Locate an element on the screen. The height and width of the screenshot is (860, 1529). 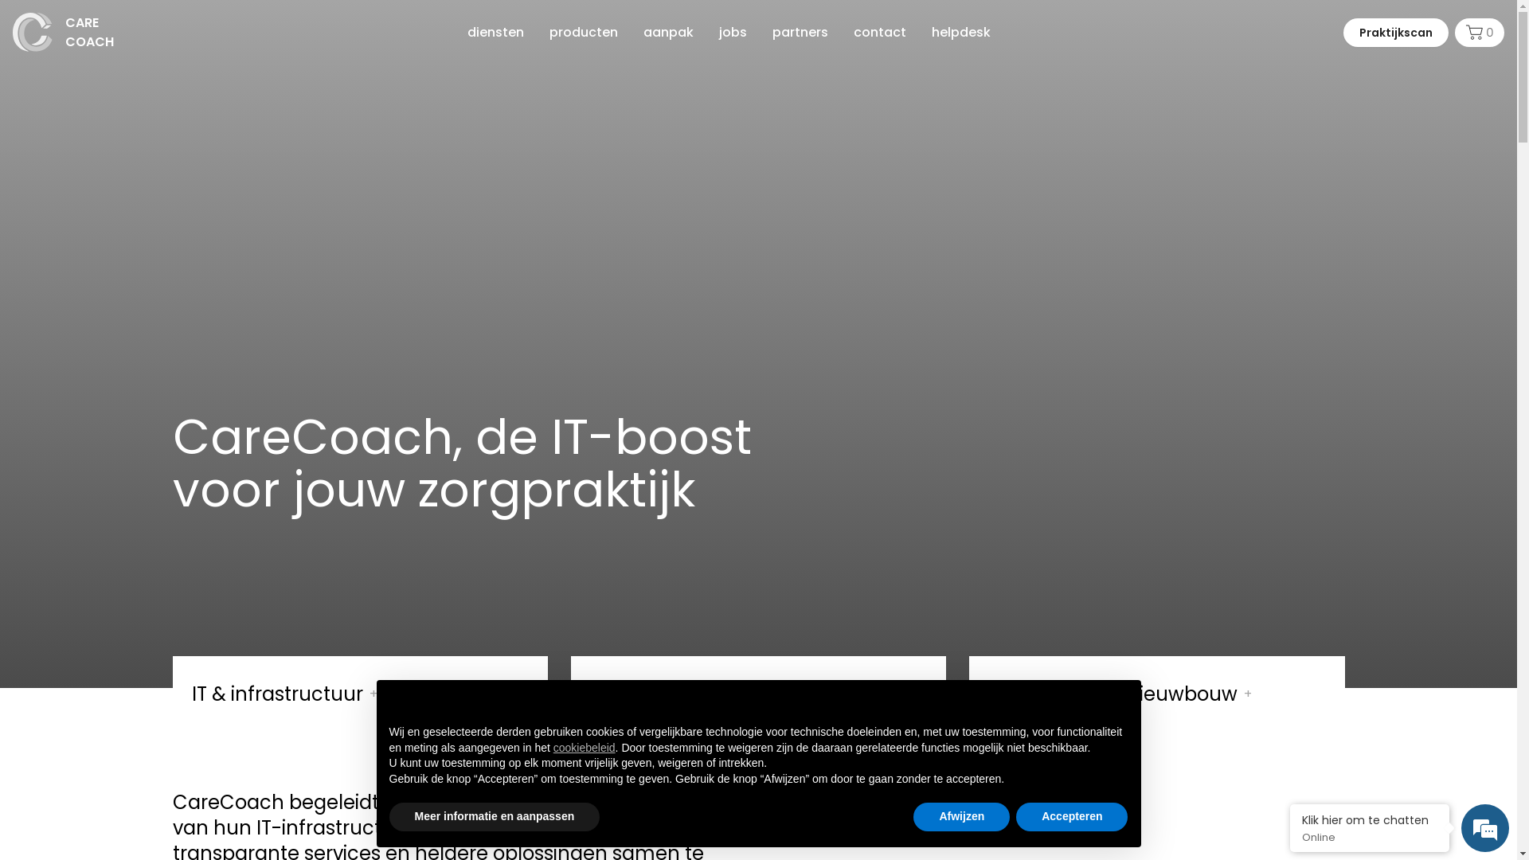
contact is located at coordinates (880, 32).